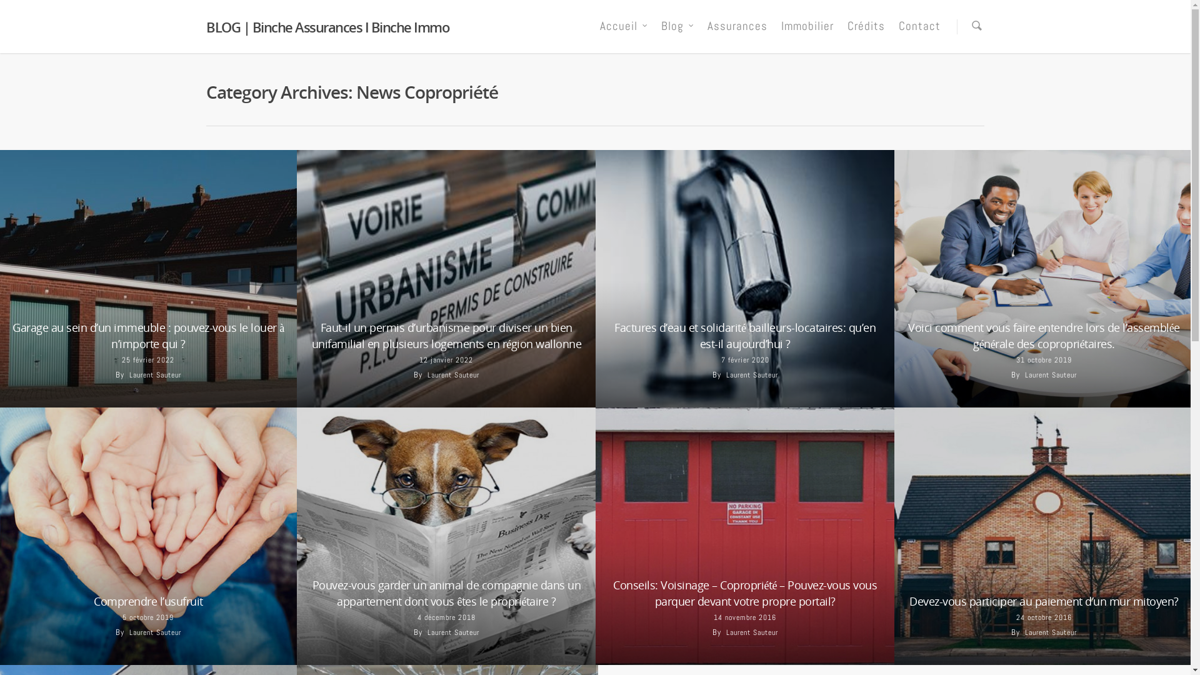 The image size is (1200, 675). What do you see at coordinates (454, 375) in the screenshot?
I see `Laurent Sauteur` at bounding box center [454, 375].